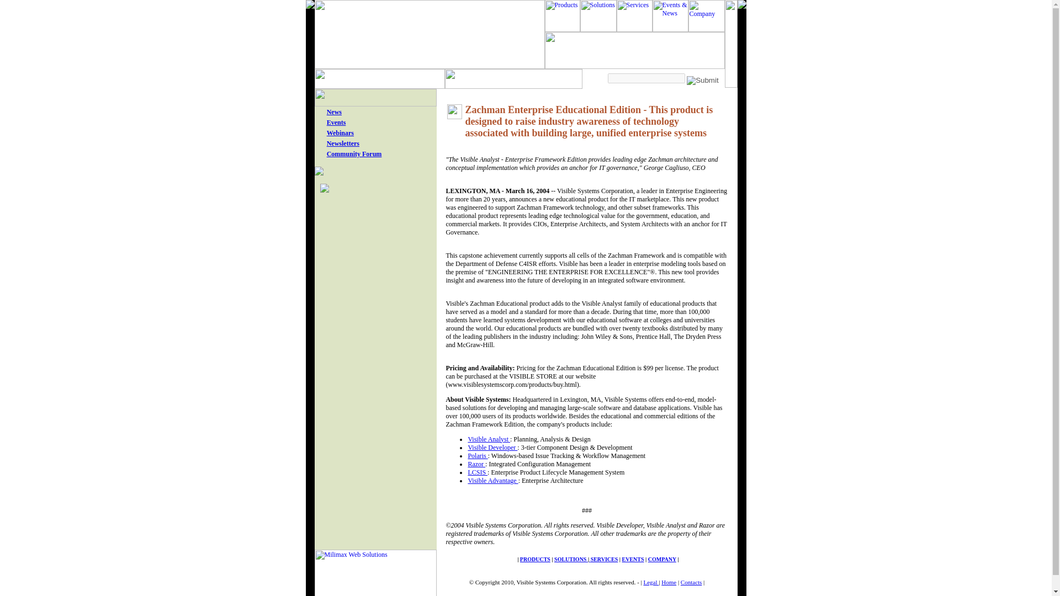  Describe the element at coordinates (477, 455) in the screenshot. I see `Polaris` at that location.